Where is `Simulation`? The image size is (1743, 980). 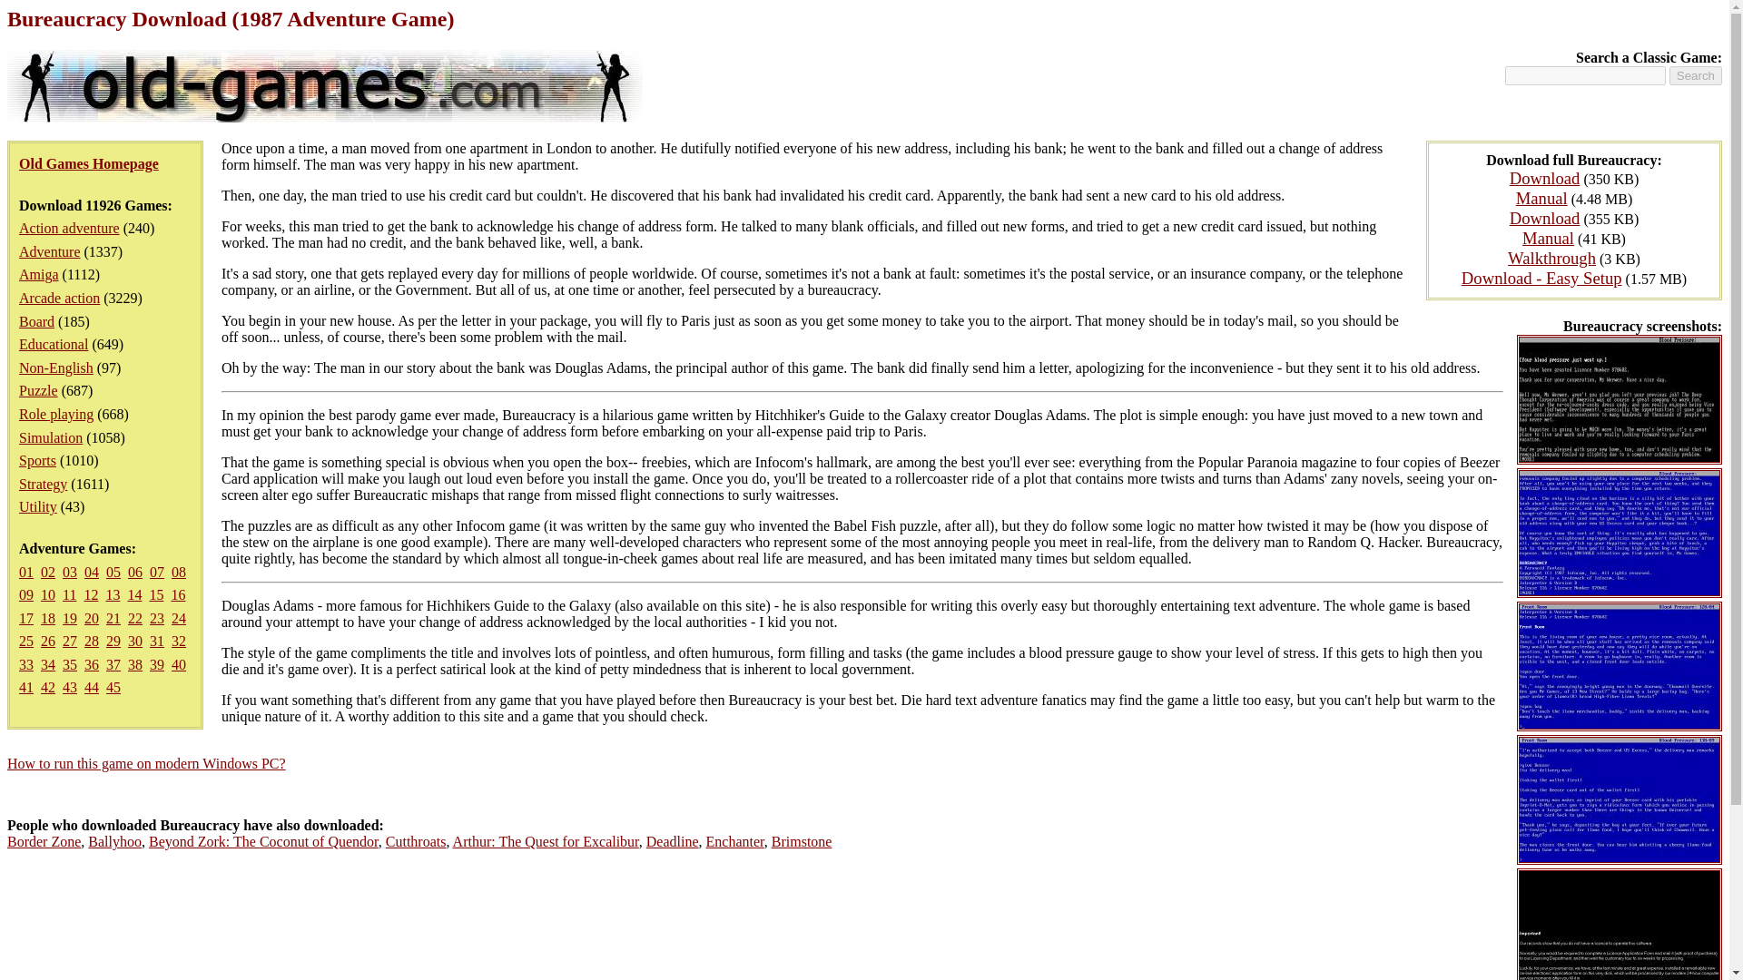
Simulation is located at coordinates (51, 437).